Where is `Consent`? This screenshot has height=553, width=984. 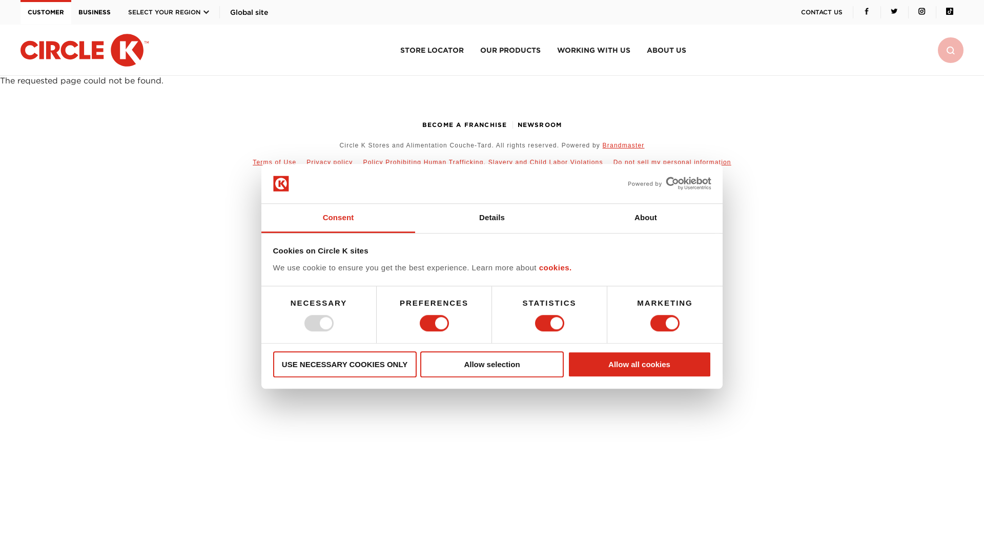 Consent is located at coordinates (338, 218).